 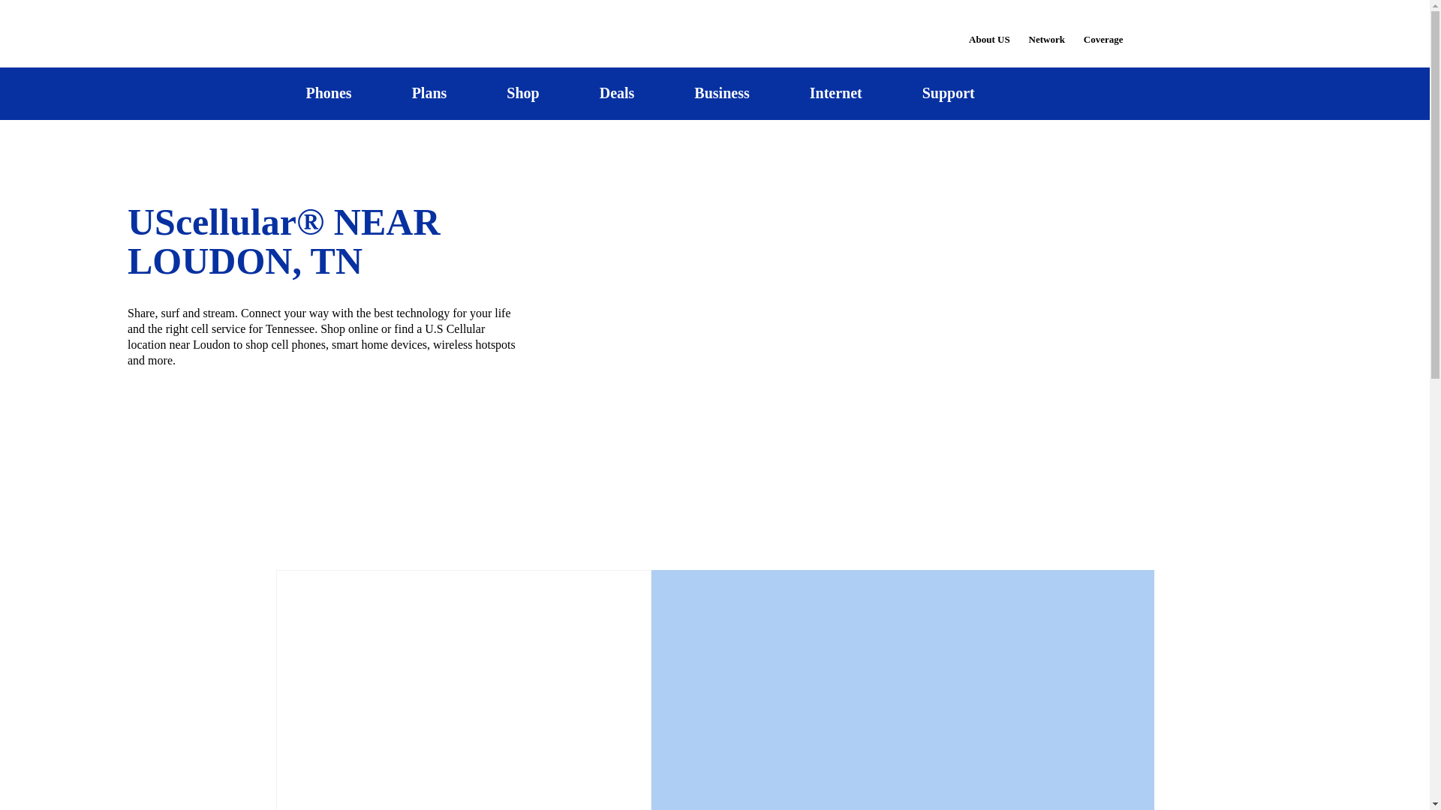 I want to click on Support, so click(x=948, y=93).